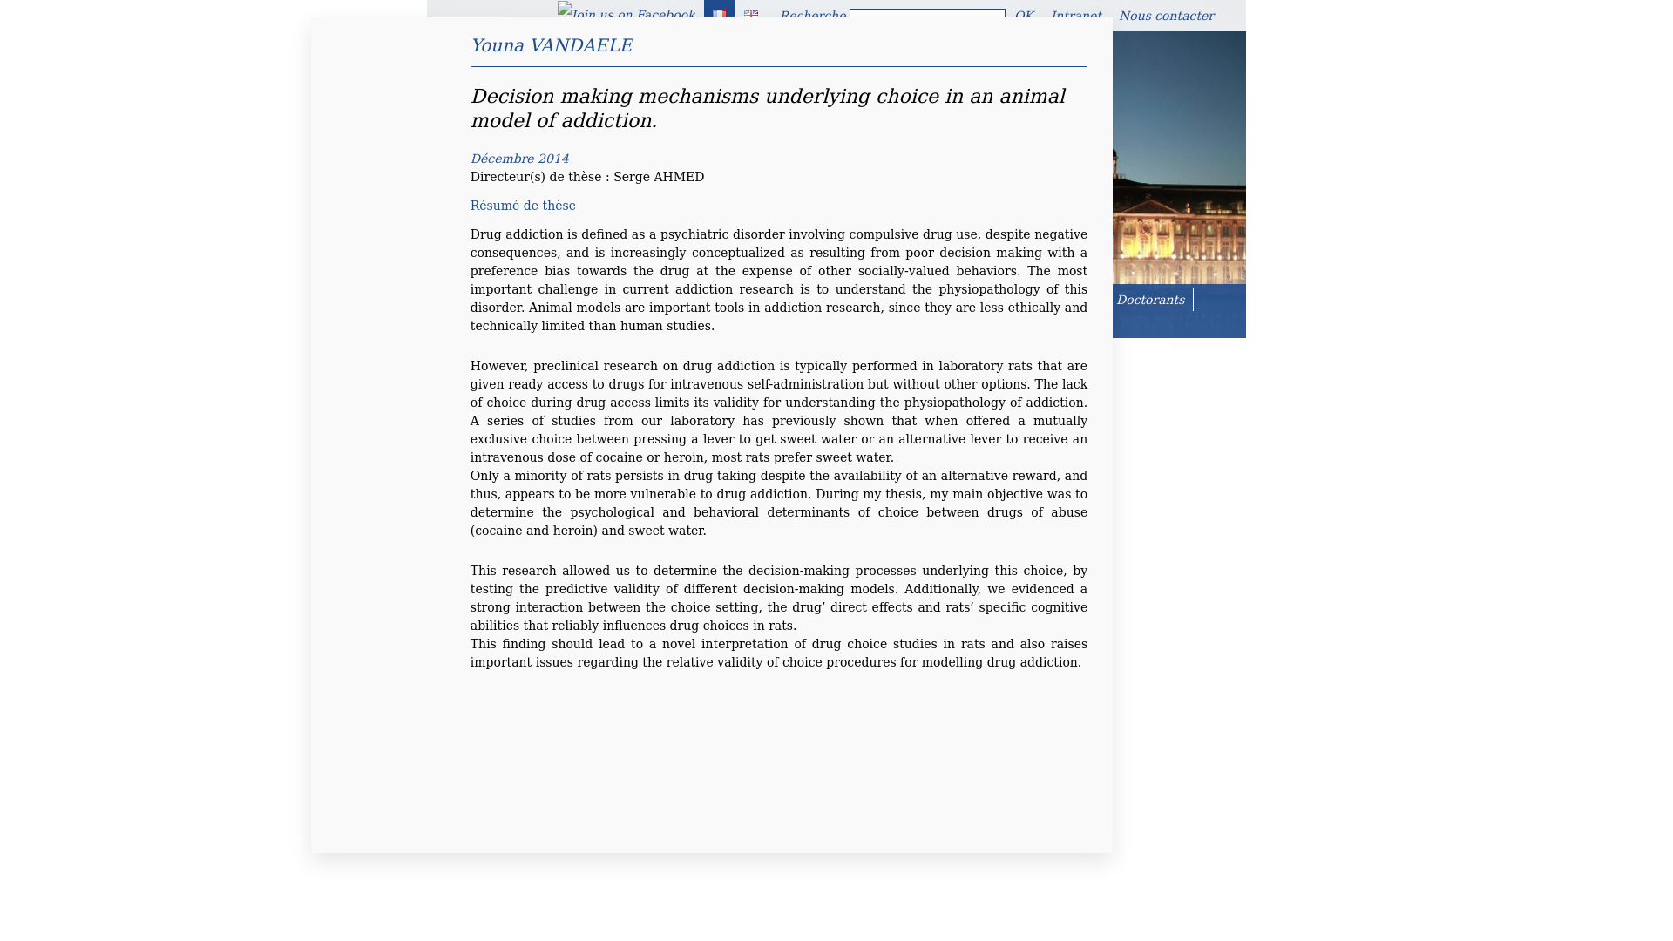 Image resolution: width=1673 pixels, height=941 pixels. What do you see at coordinates (1166, 16) in the screenshot?
I see `Nous contacter` at bounding box center [1166, 16].